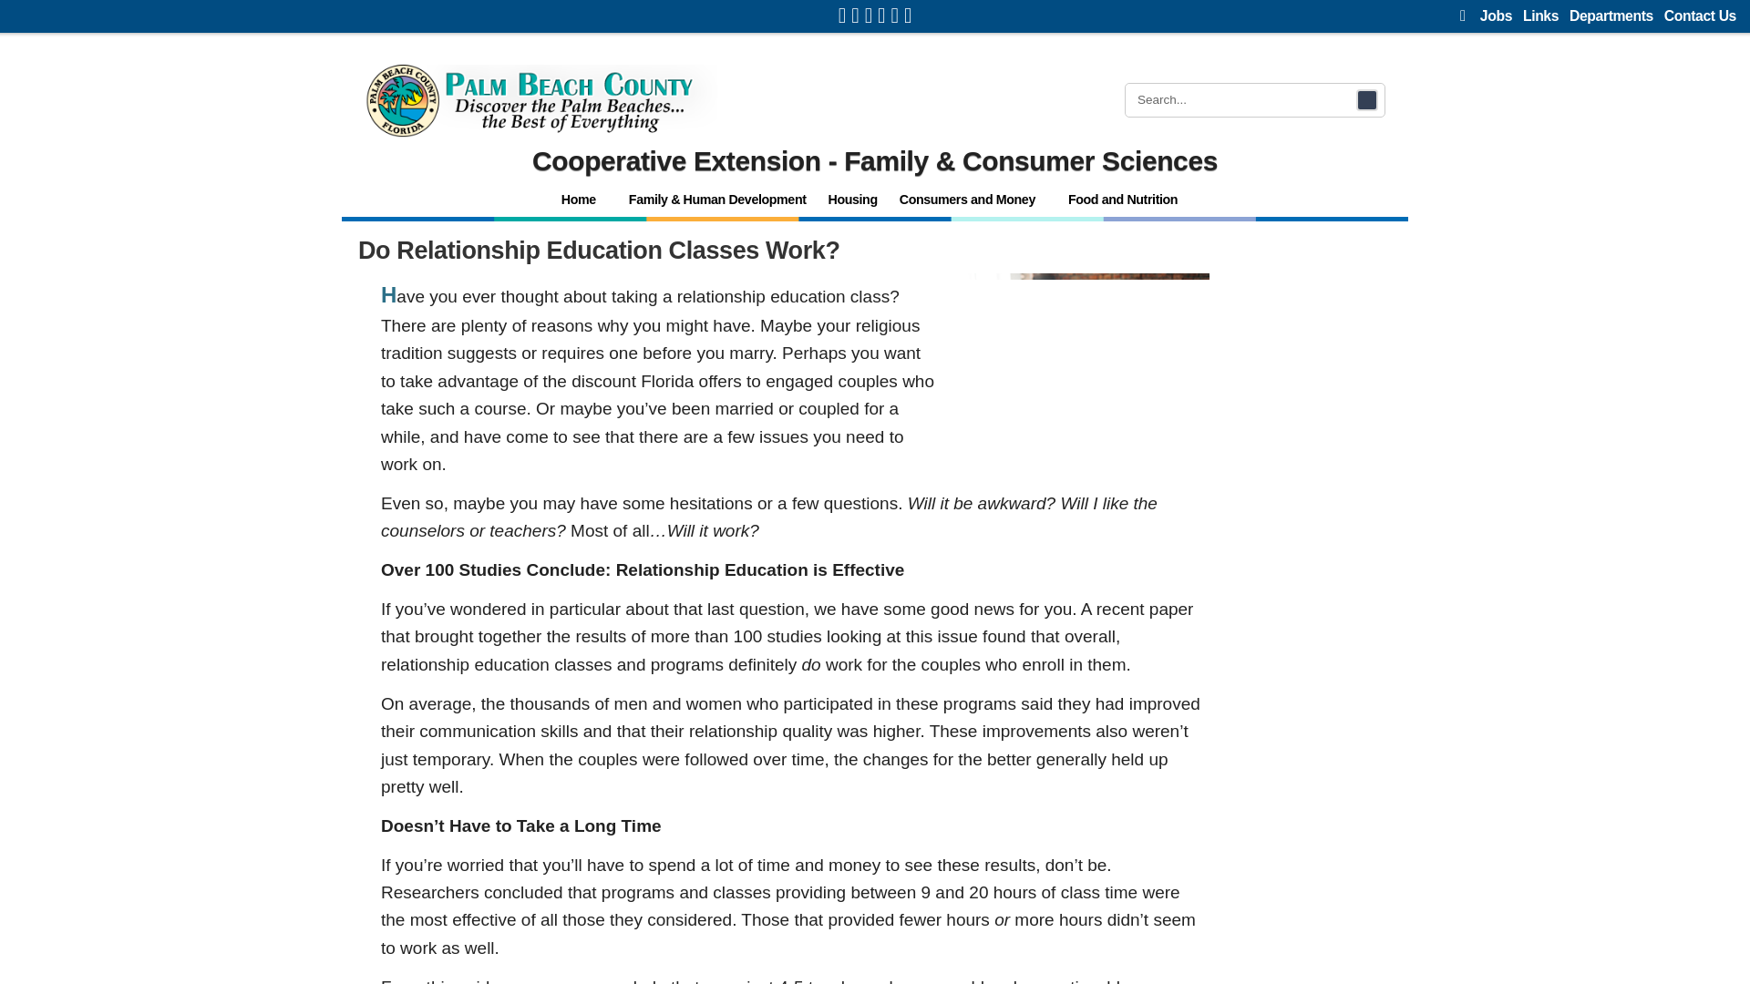 This screenshot has width=1750, height=984. What do you see at coordinates (1699, 15) in the screenshot?
I see `Contact Us` at bounding box center [1699, 15].